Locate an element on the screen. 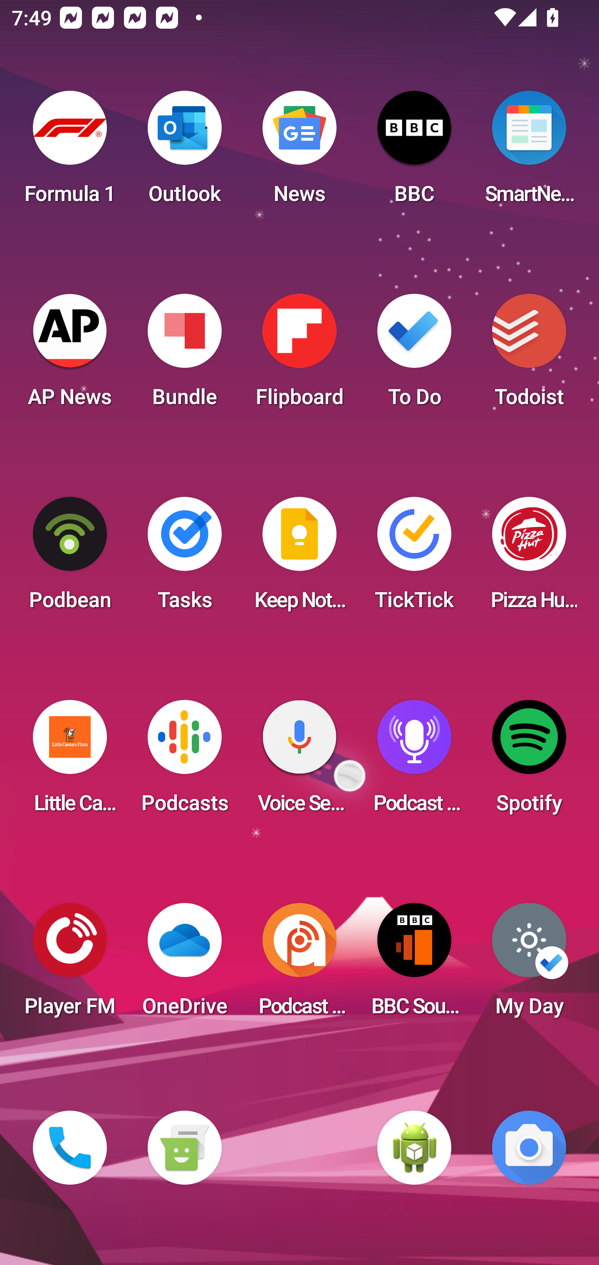 This screenshot has width=599, height=1265. Little Caesars Pizza is located at coordinates (70, 761).